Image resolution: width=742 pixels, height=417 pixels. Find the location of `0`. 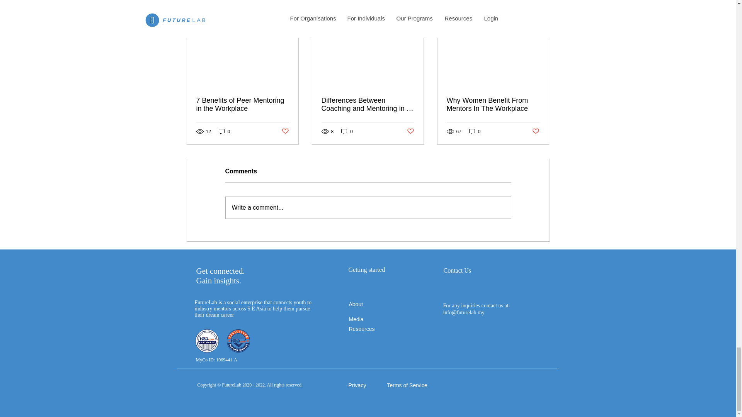

0 is located at coordinates (347, 131).